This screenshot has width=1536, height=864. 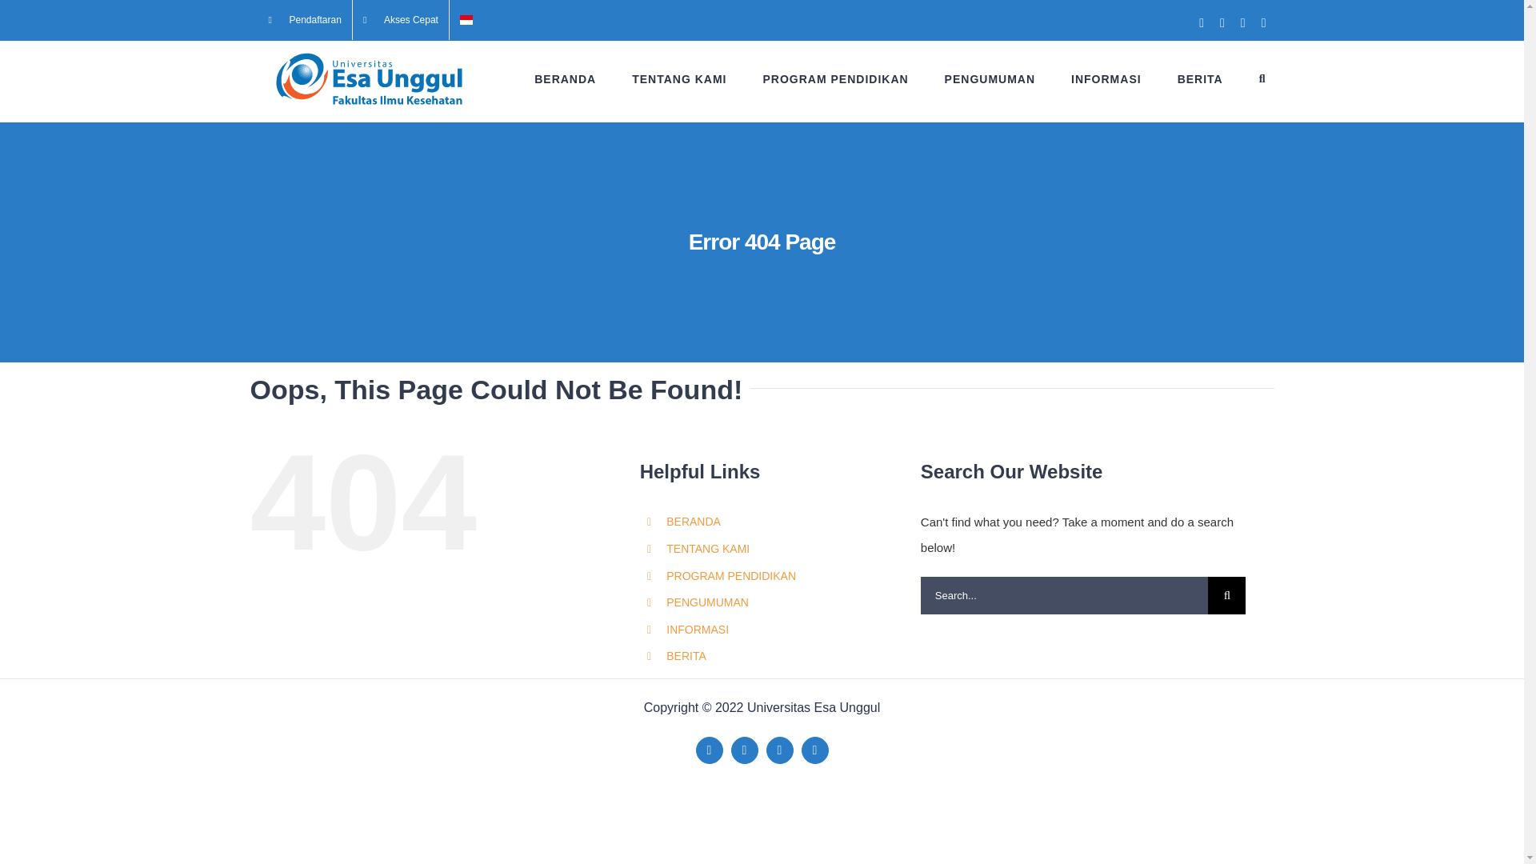 What do you see at coordinates (709, 750) in the screenshot?
I see `Facebook` at bounding box center [709, 750].